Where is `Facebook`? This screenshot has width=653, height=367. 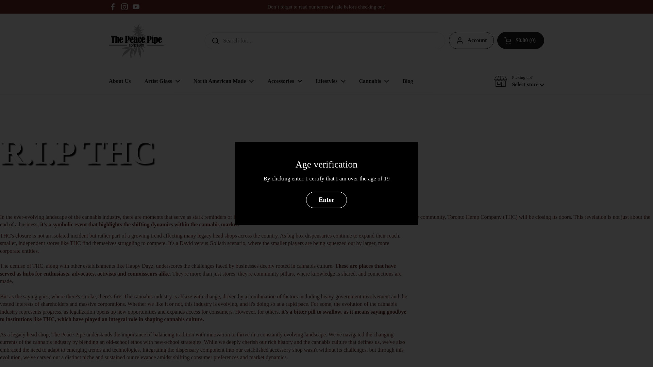
Facebook is located at coordinates (113, 7).